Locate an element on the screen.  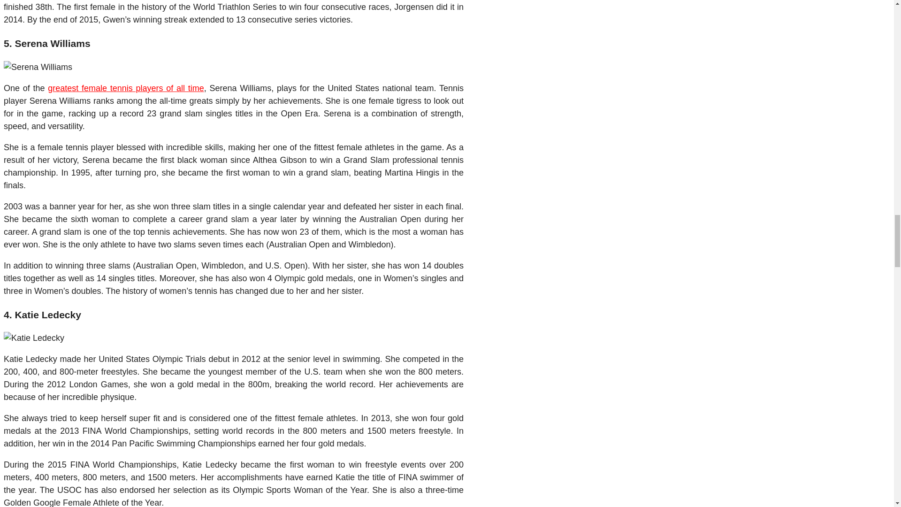
greatest female tennis players of all time is located at coordinates (126, 88).